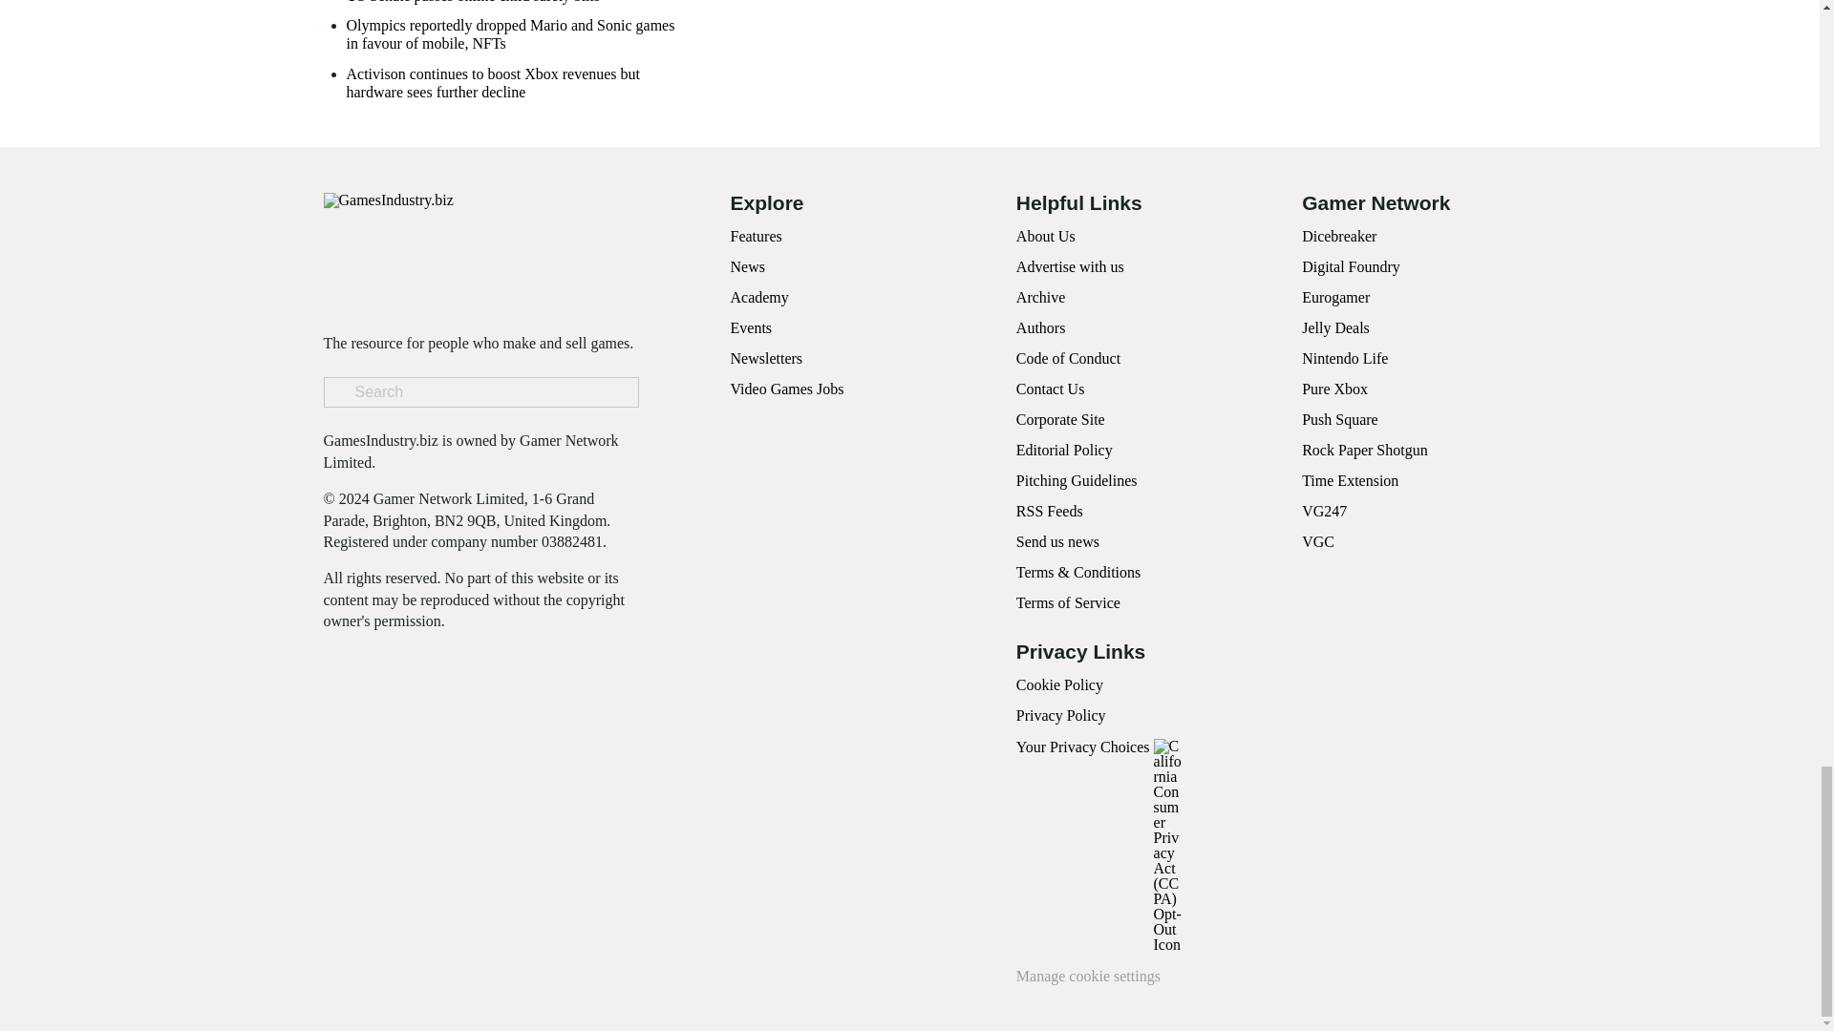  What do you see at coordinates (787, 388) in the screenshot?
I see `Video Games Jobs` at bounding box center [787, 388].